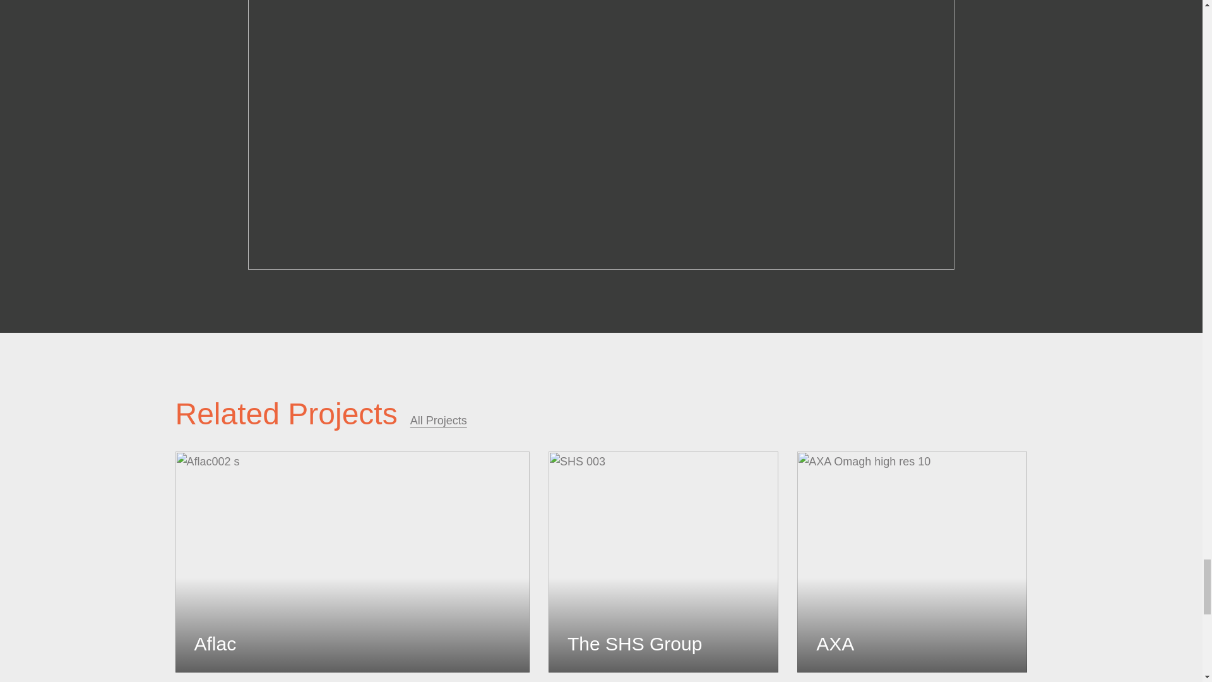 Image resolution: width=1212 pixels, height=682 pixels. I want to click on Aflac, so click(352, 561).